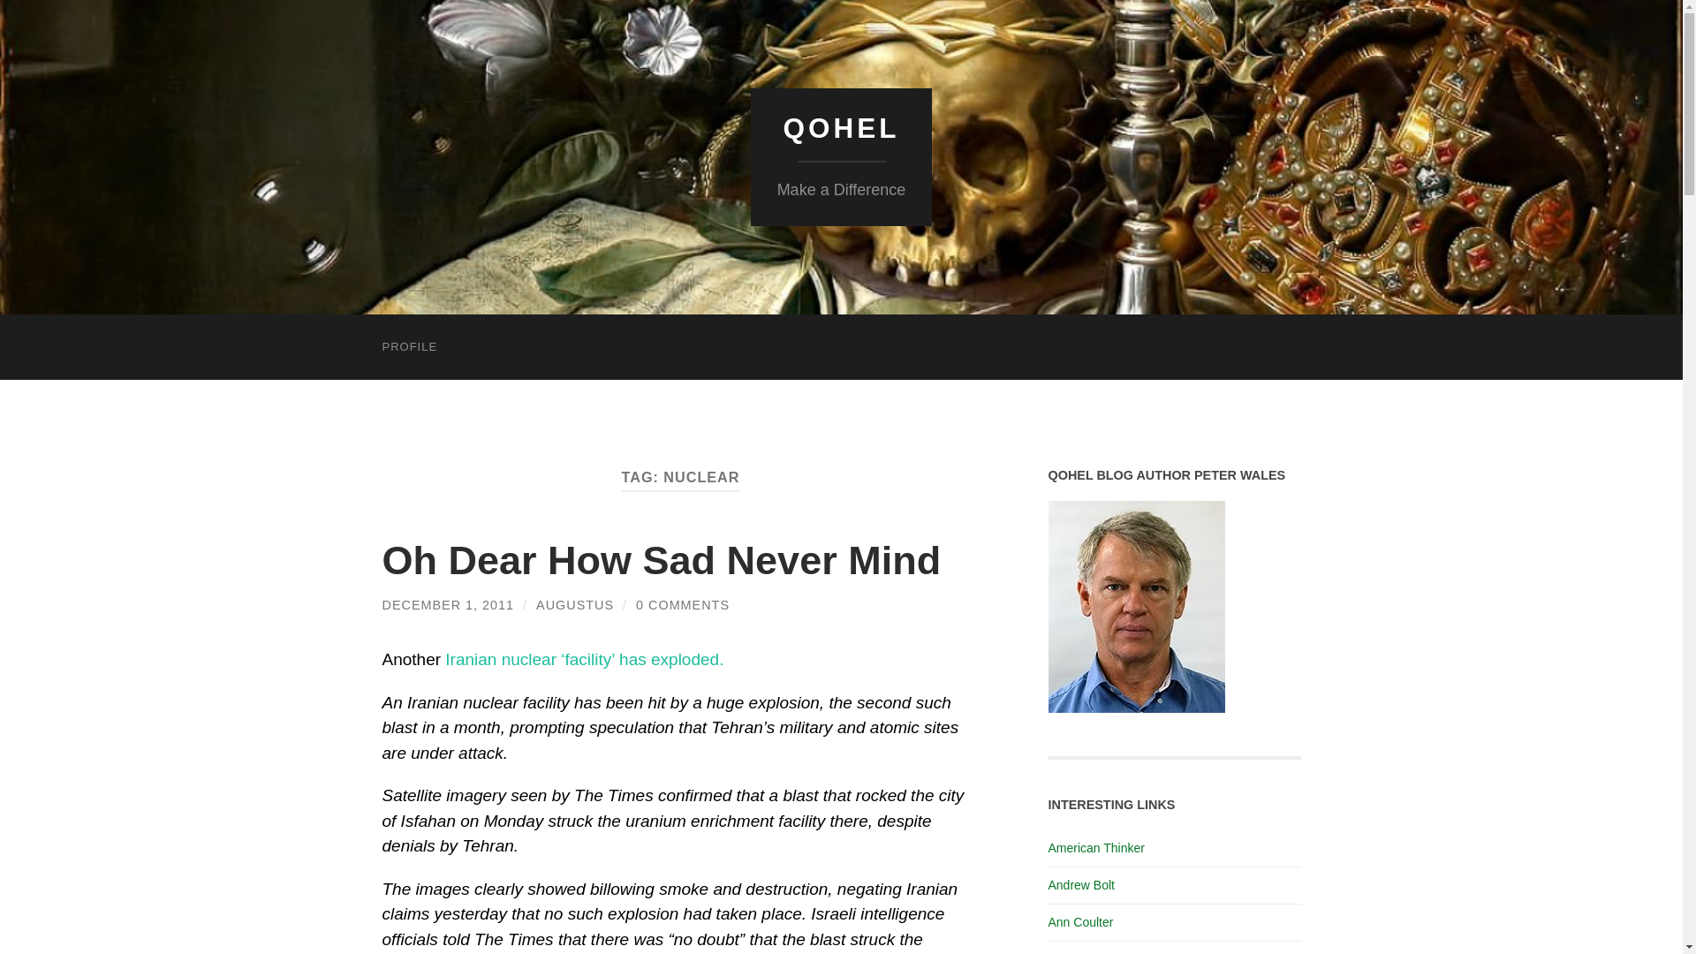 The height and width of the screenshot is (954, 1696). What do you see at coordinates (409, 346) in the screenshot?
I see `PROFILE` at bounding box center [409, 346].